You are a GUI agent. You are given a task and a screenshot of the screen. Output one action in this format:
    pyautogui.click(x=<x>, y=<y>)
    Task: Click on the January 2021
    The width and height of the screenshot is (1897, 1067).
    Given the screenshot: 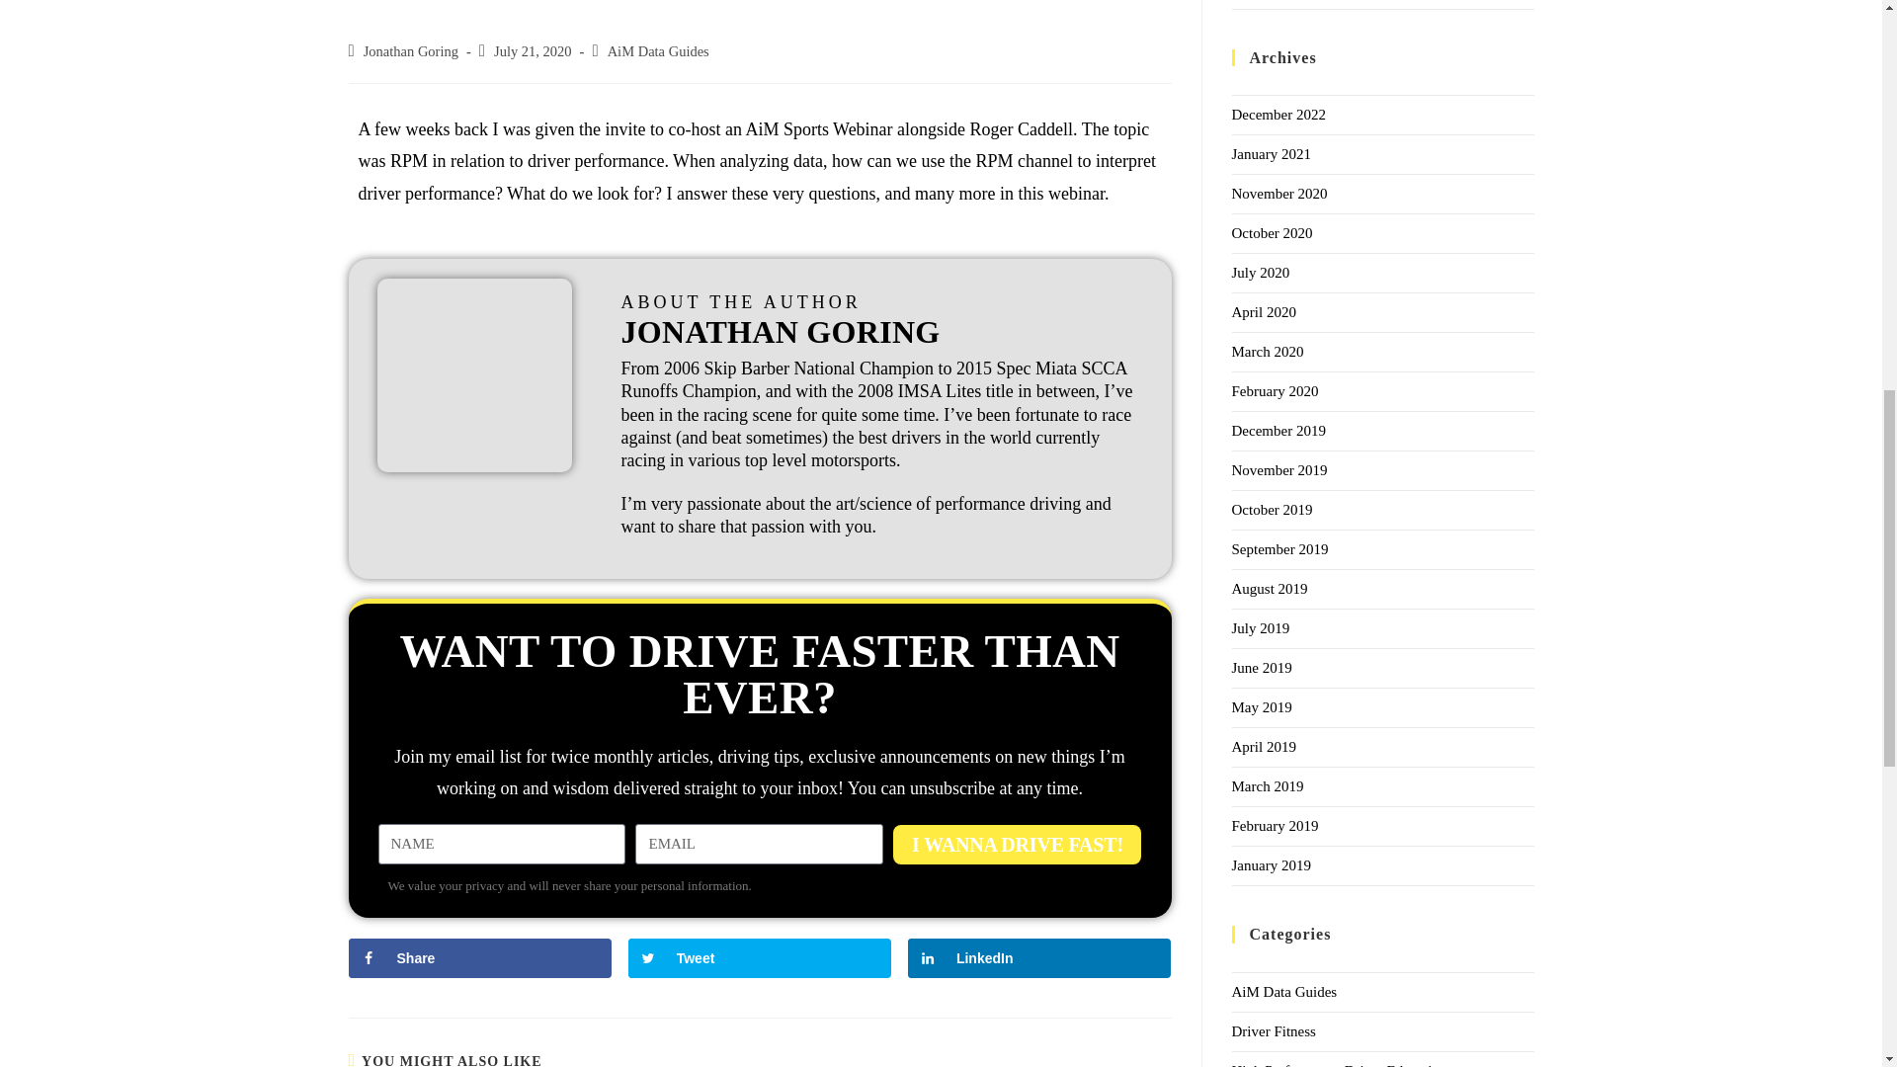 What is the action you would take?
    pyautogui.click(x=1271, y=154)
    